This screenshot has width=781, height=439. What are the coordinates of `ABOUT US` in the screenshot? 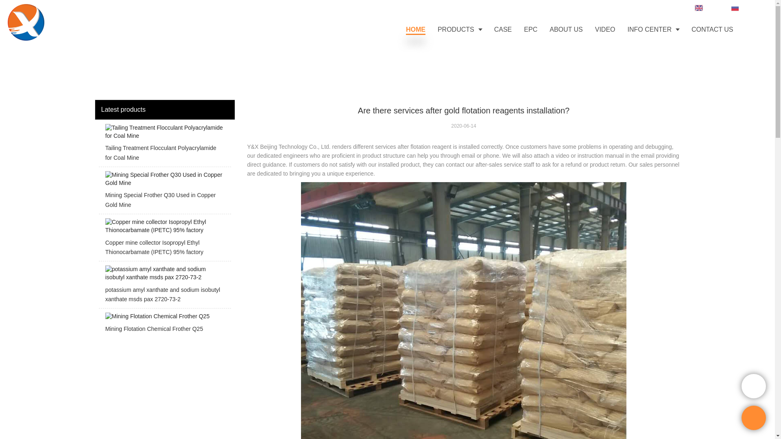 It's located at (566, 29).